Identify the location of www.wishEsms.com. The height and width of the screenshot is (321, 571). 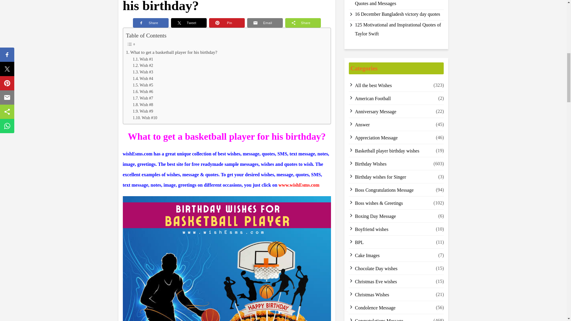
(299, 185).